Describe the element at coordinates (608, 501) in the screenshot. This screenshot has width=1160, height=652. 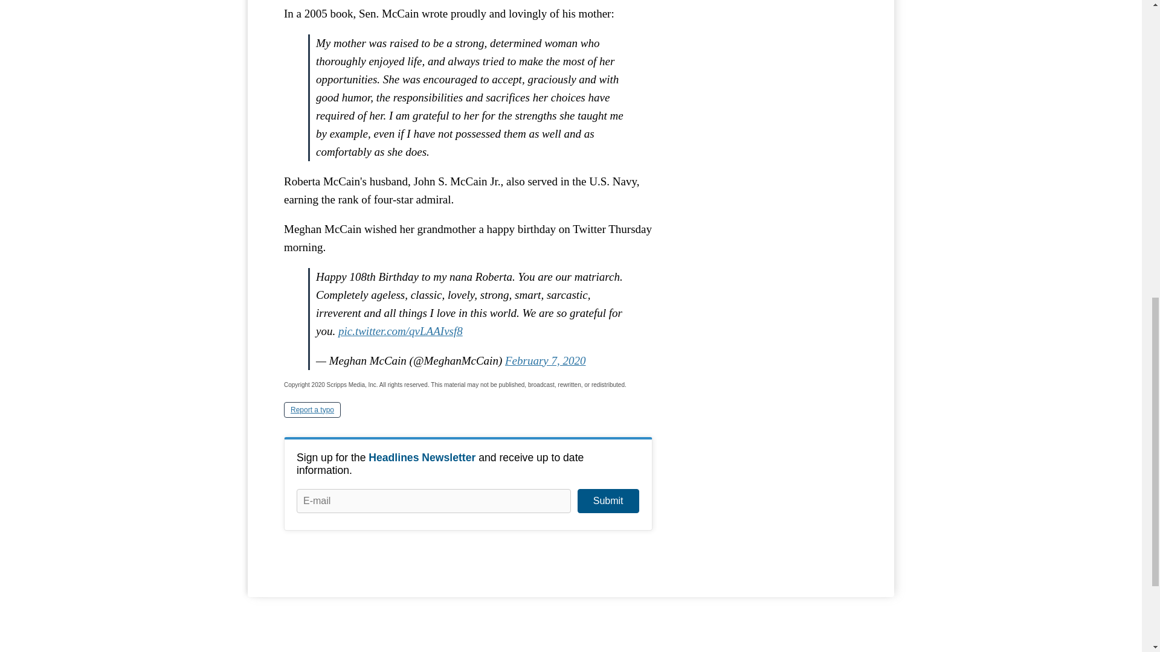
I see `Submit` at that location.